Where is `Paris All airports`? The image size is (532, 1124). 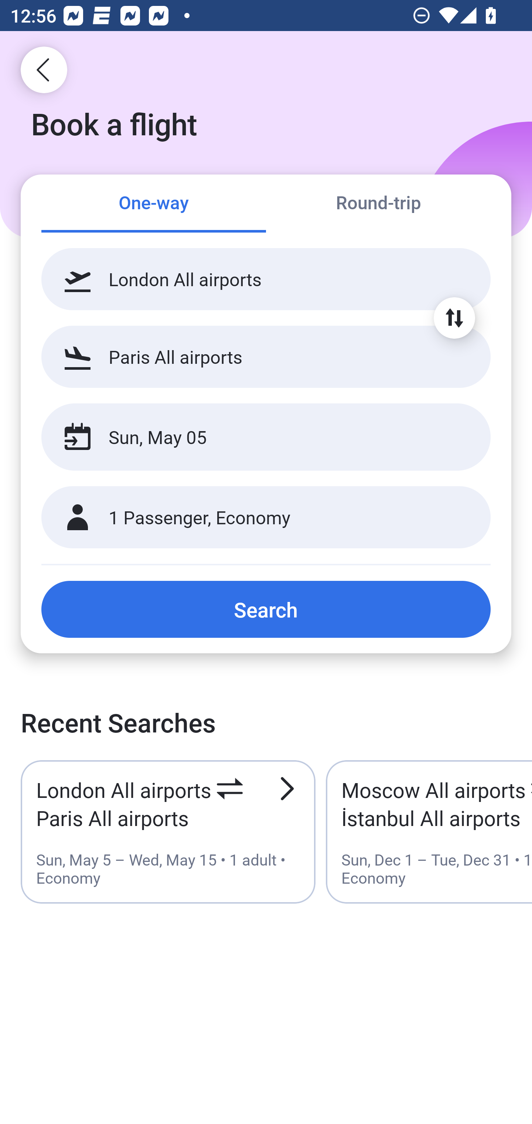
Paris All airports is located at coordinates (266, 356).